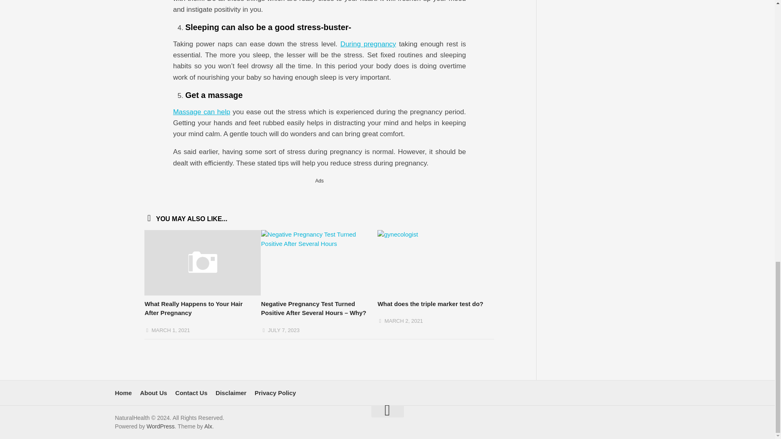 Image resolution: width=781 pixels, height=439 pixels. I want to click on Massage can help, so click(201, 112).